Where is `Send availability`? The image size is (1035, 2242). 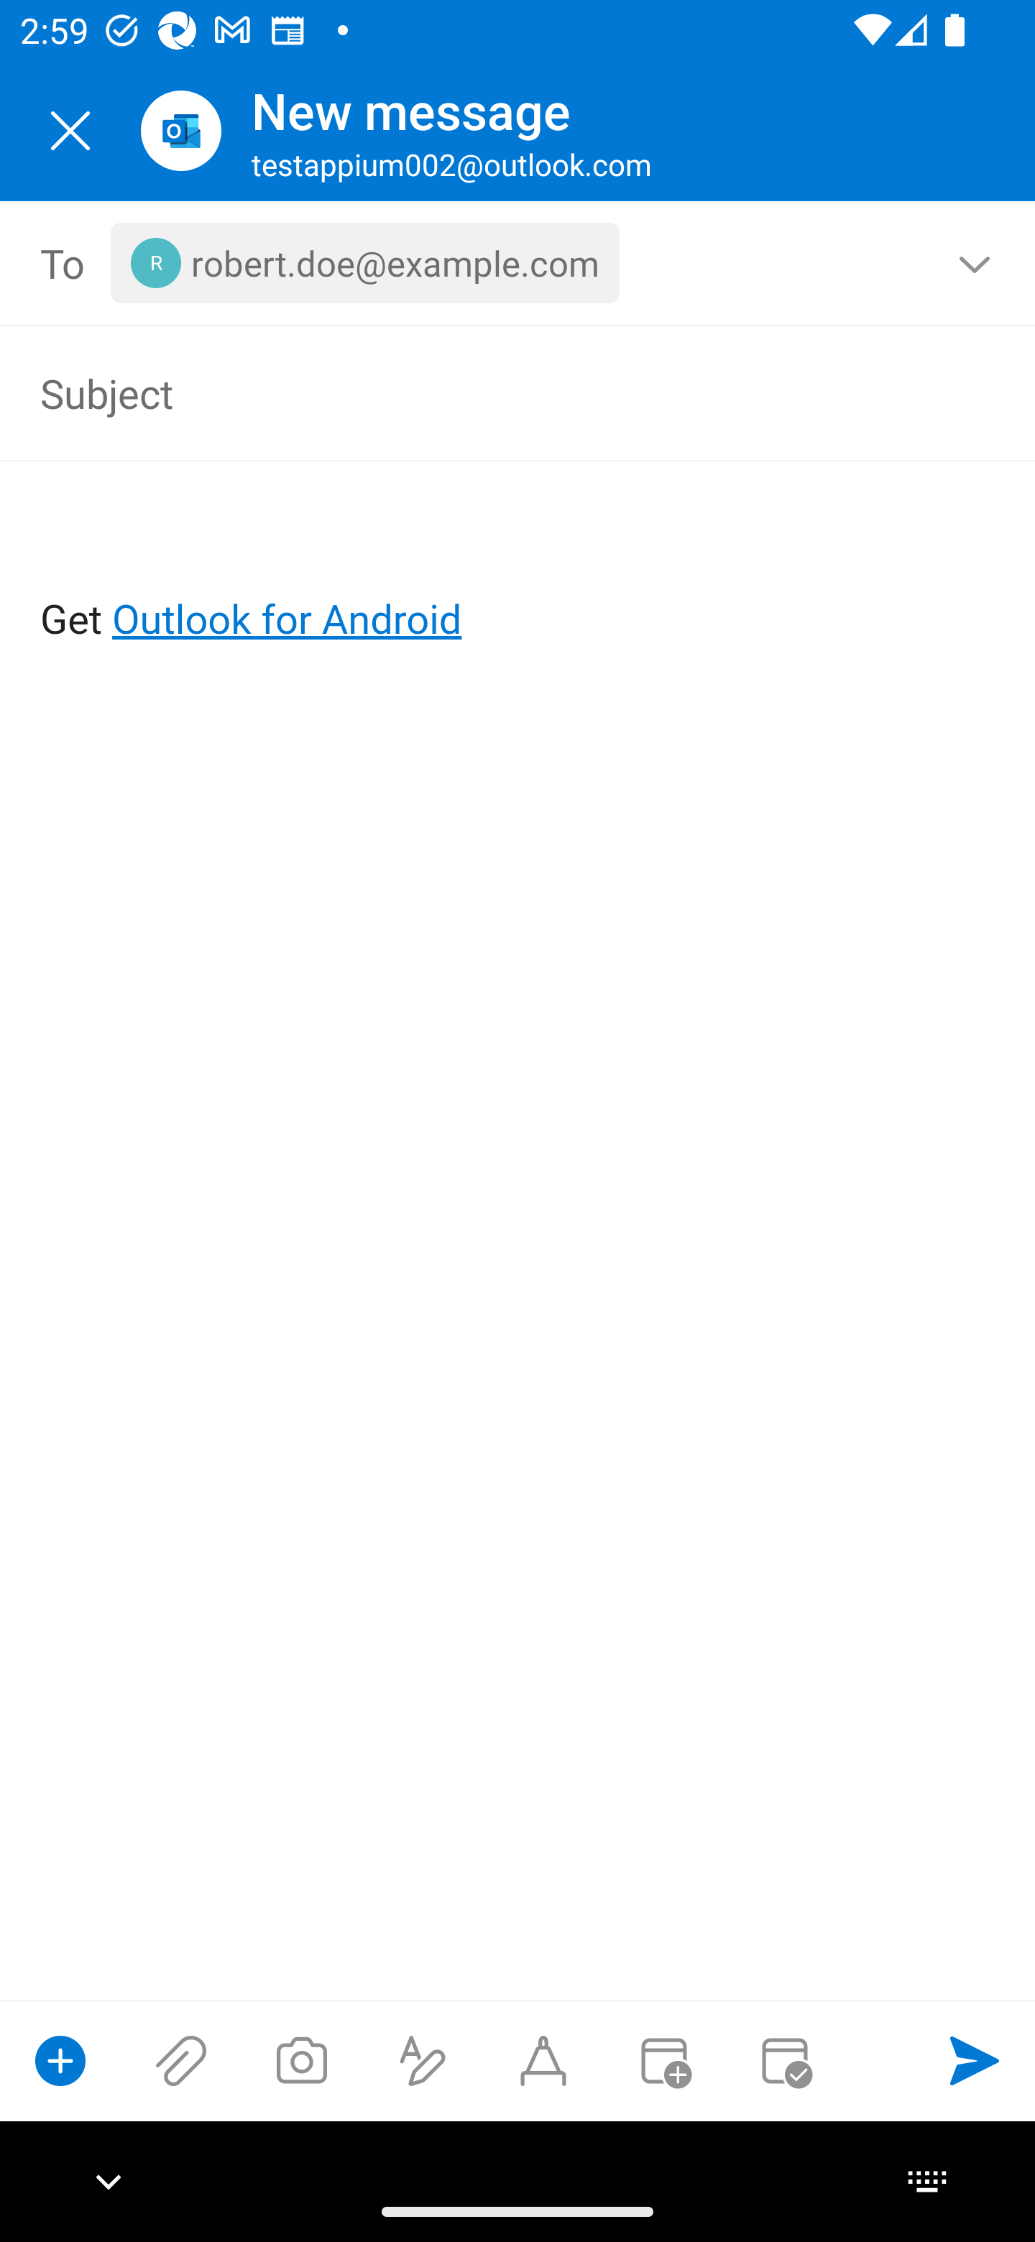
Send availability is located at coordinates (785, 2060).